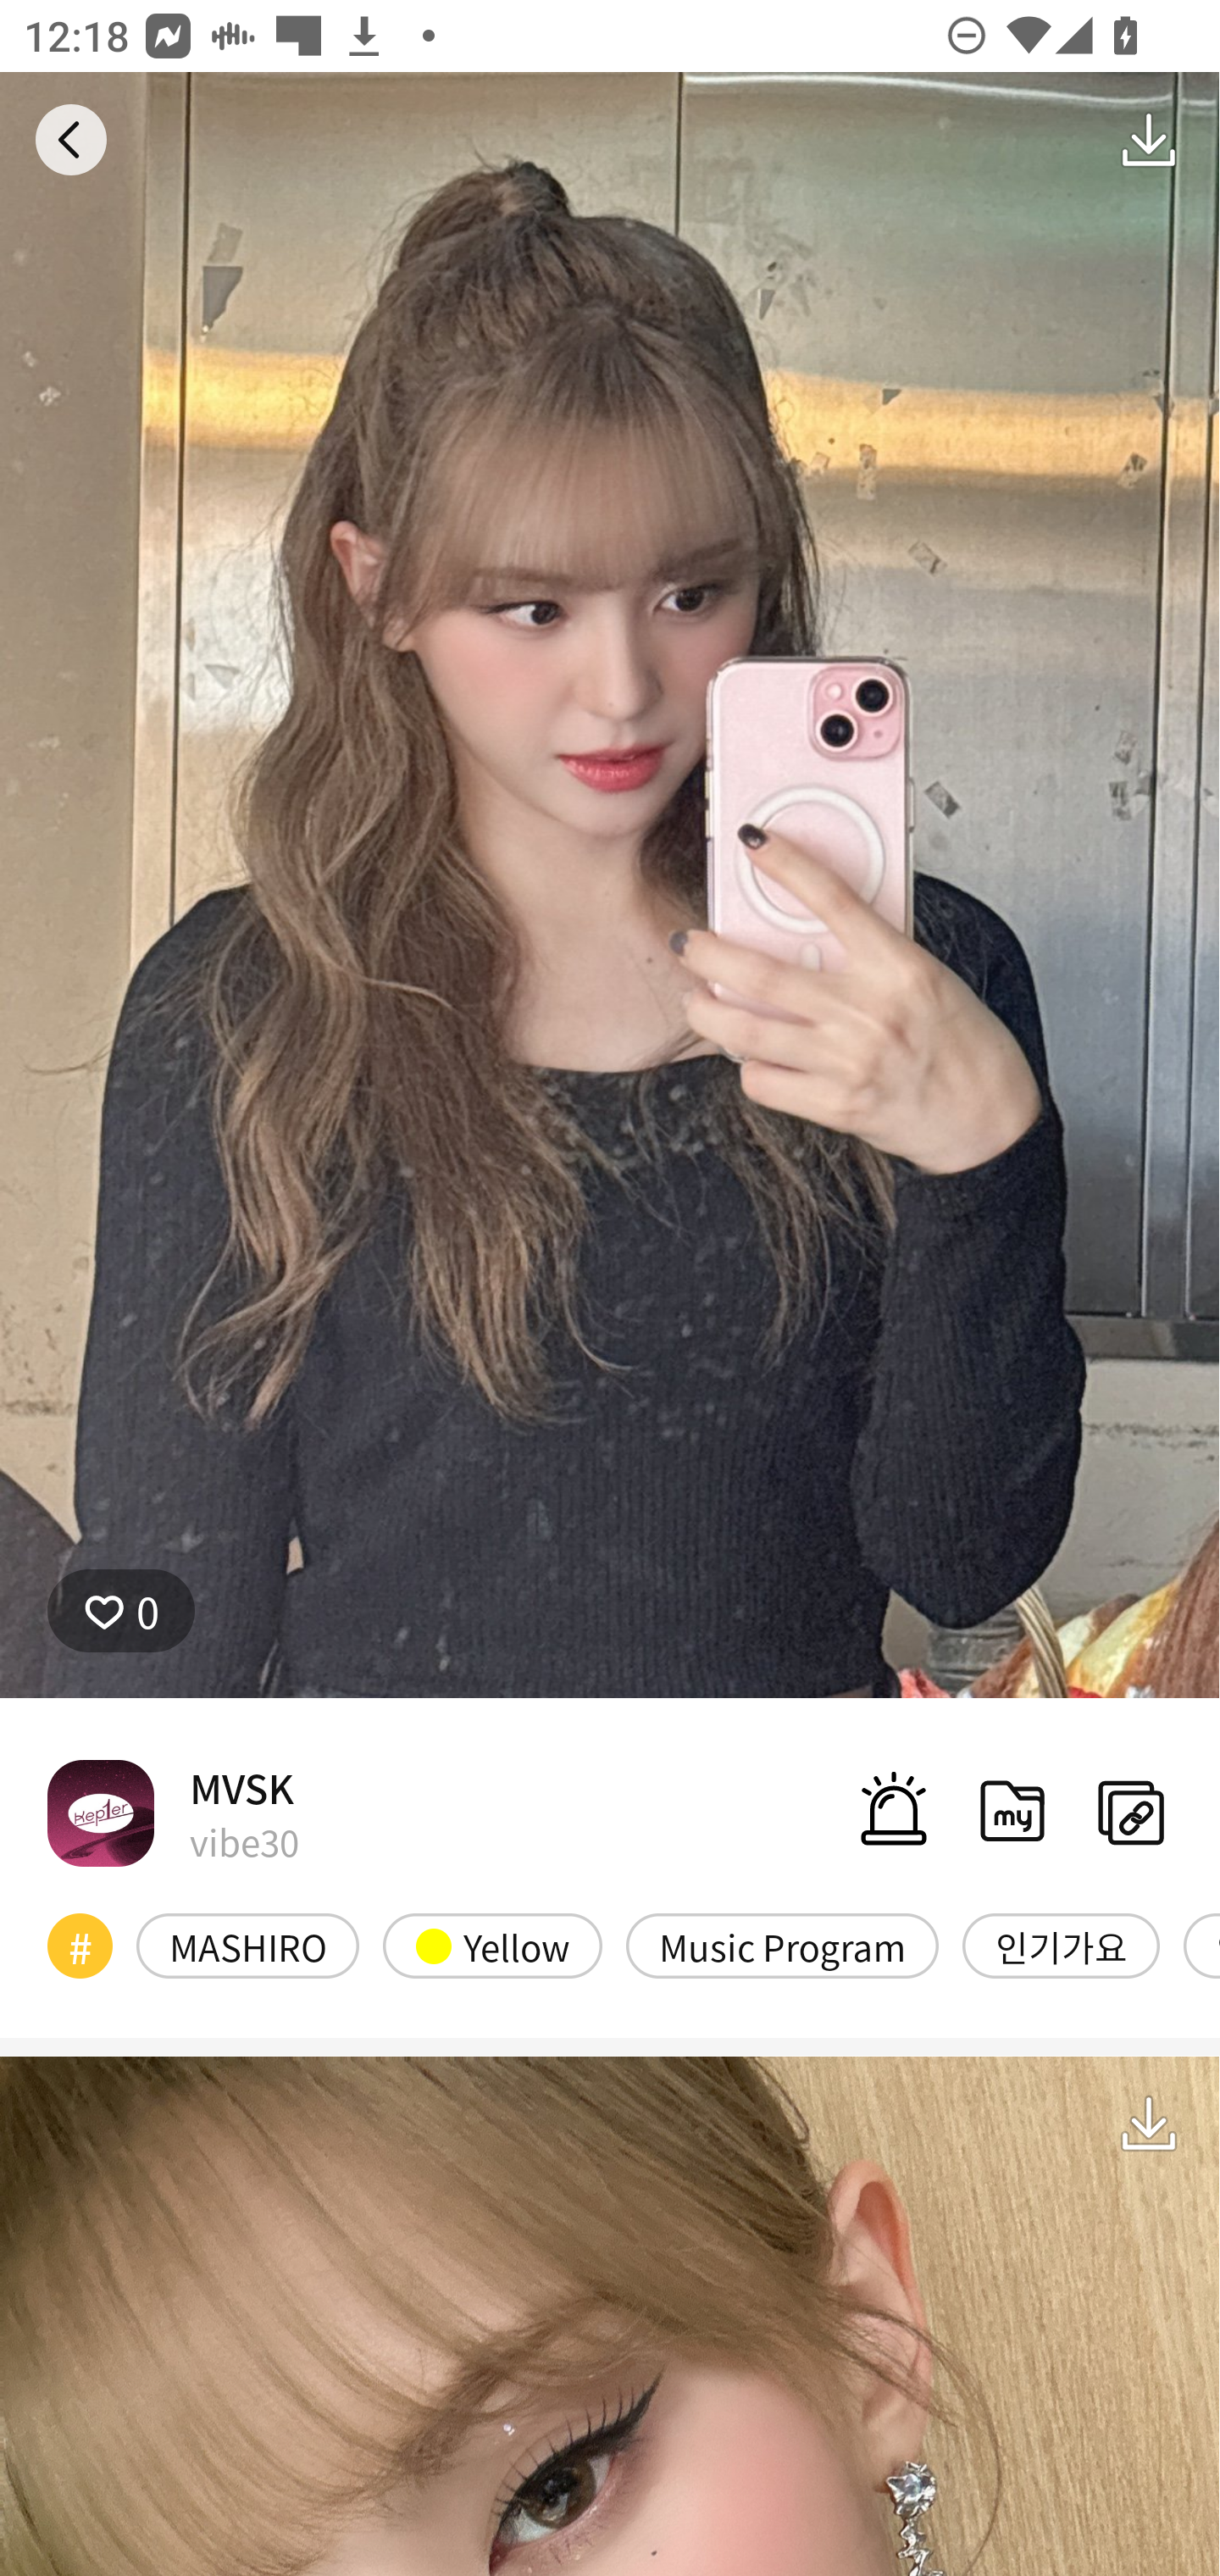 This screenshot has height=2576, width=1220. I want to click on MASHIRO, so click(247, 1946).